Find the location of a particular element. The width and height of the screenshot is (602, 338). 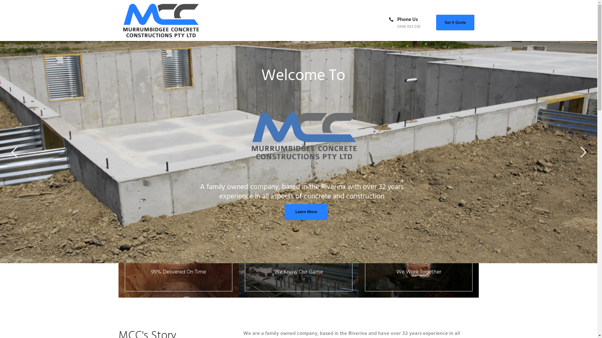

Get A Quote is located at coordinates (455, 22).